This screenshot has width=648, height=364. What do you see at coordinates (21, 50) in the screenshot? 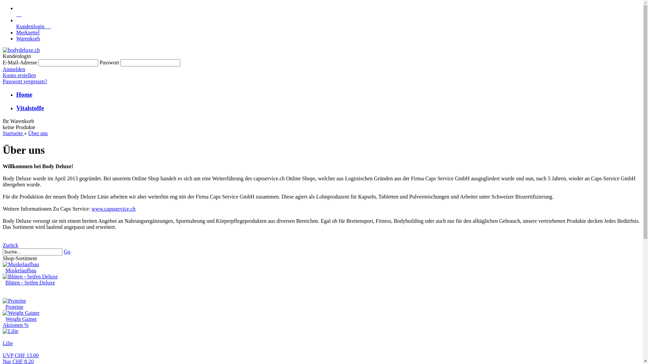
I see `bodydeluxe.ch` at bounding box center [21, 50].